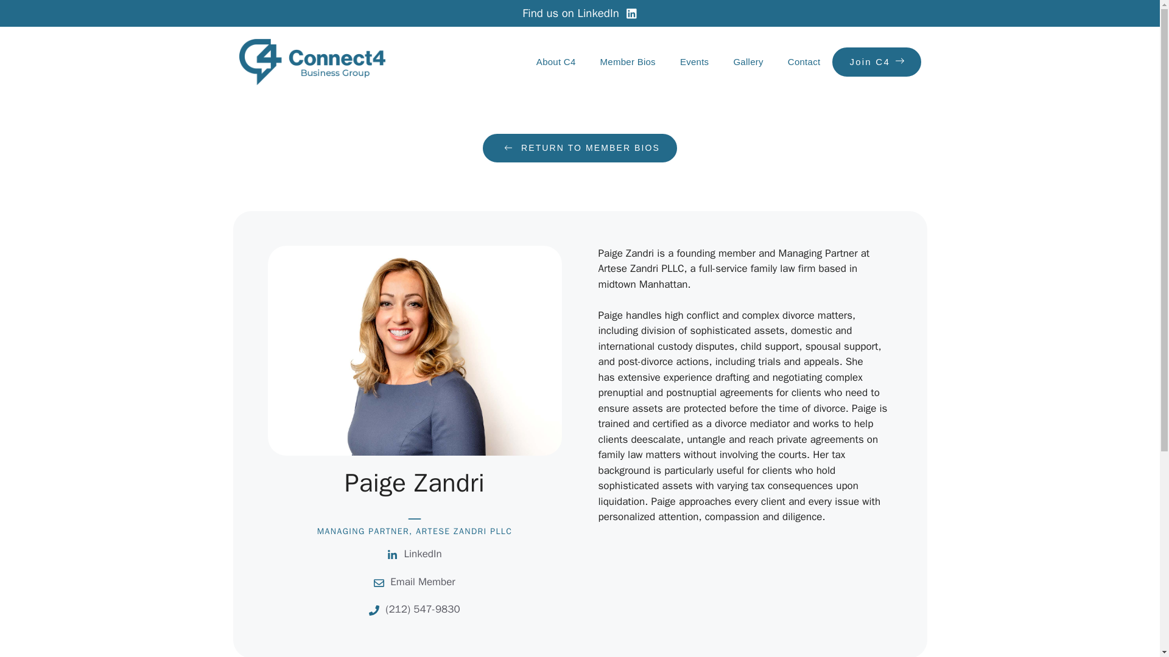 This screenshot has height=657, width=1169. I want to click on About C4, so click(555, 62).